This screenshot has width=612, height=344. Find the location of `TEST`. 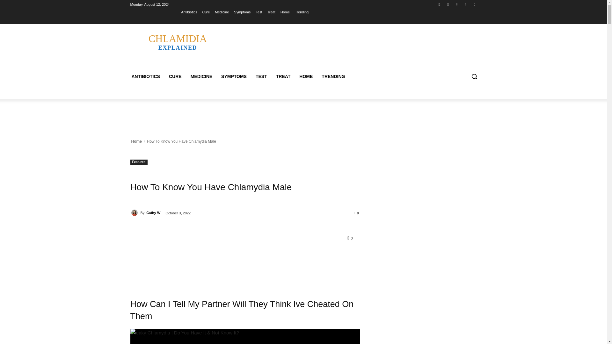

TEST is located at coordinates (242, 12).